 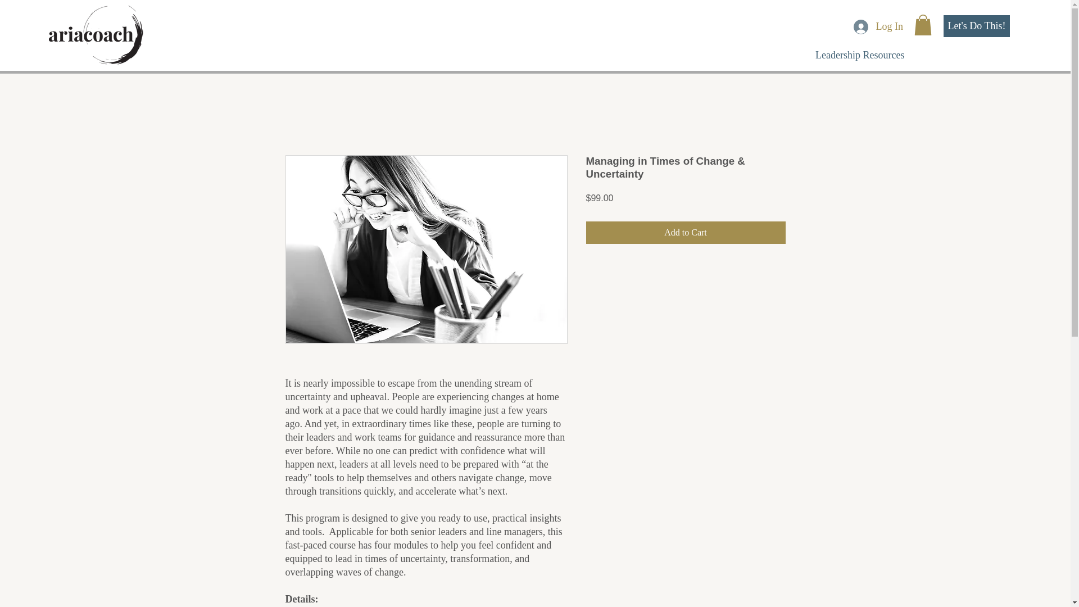 I want to click on Add to Cart, so click(x=686, y=233).